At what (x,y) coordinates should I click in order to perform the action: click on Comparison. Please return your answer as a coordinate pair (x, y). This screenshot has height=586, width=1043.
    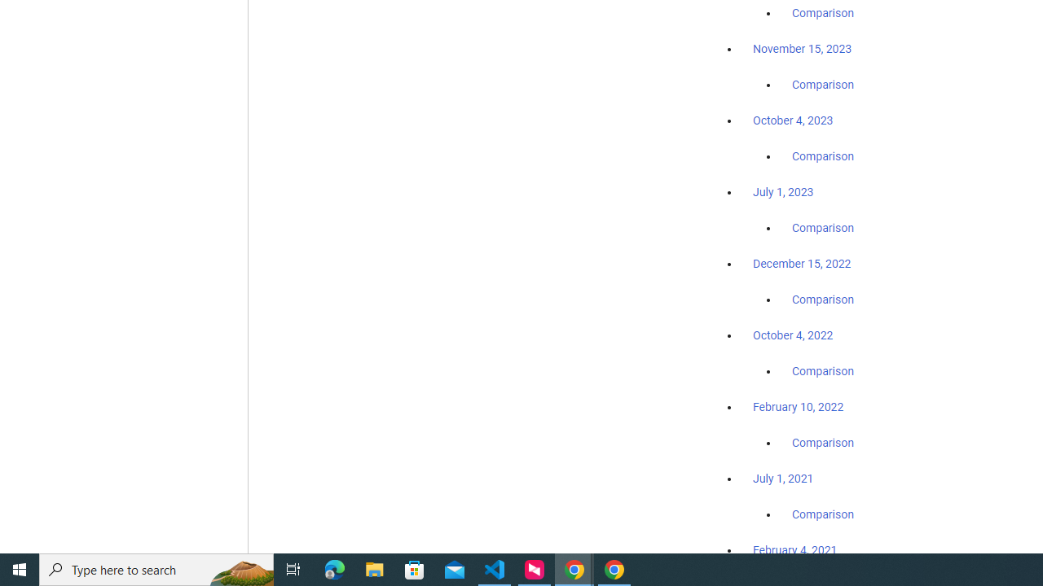
    Looking at the image, I should click on (823, 514).